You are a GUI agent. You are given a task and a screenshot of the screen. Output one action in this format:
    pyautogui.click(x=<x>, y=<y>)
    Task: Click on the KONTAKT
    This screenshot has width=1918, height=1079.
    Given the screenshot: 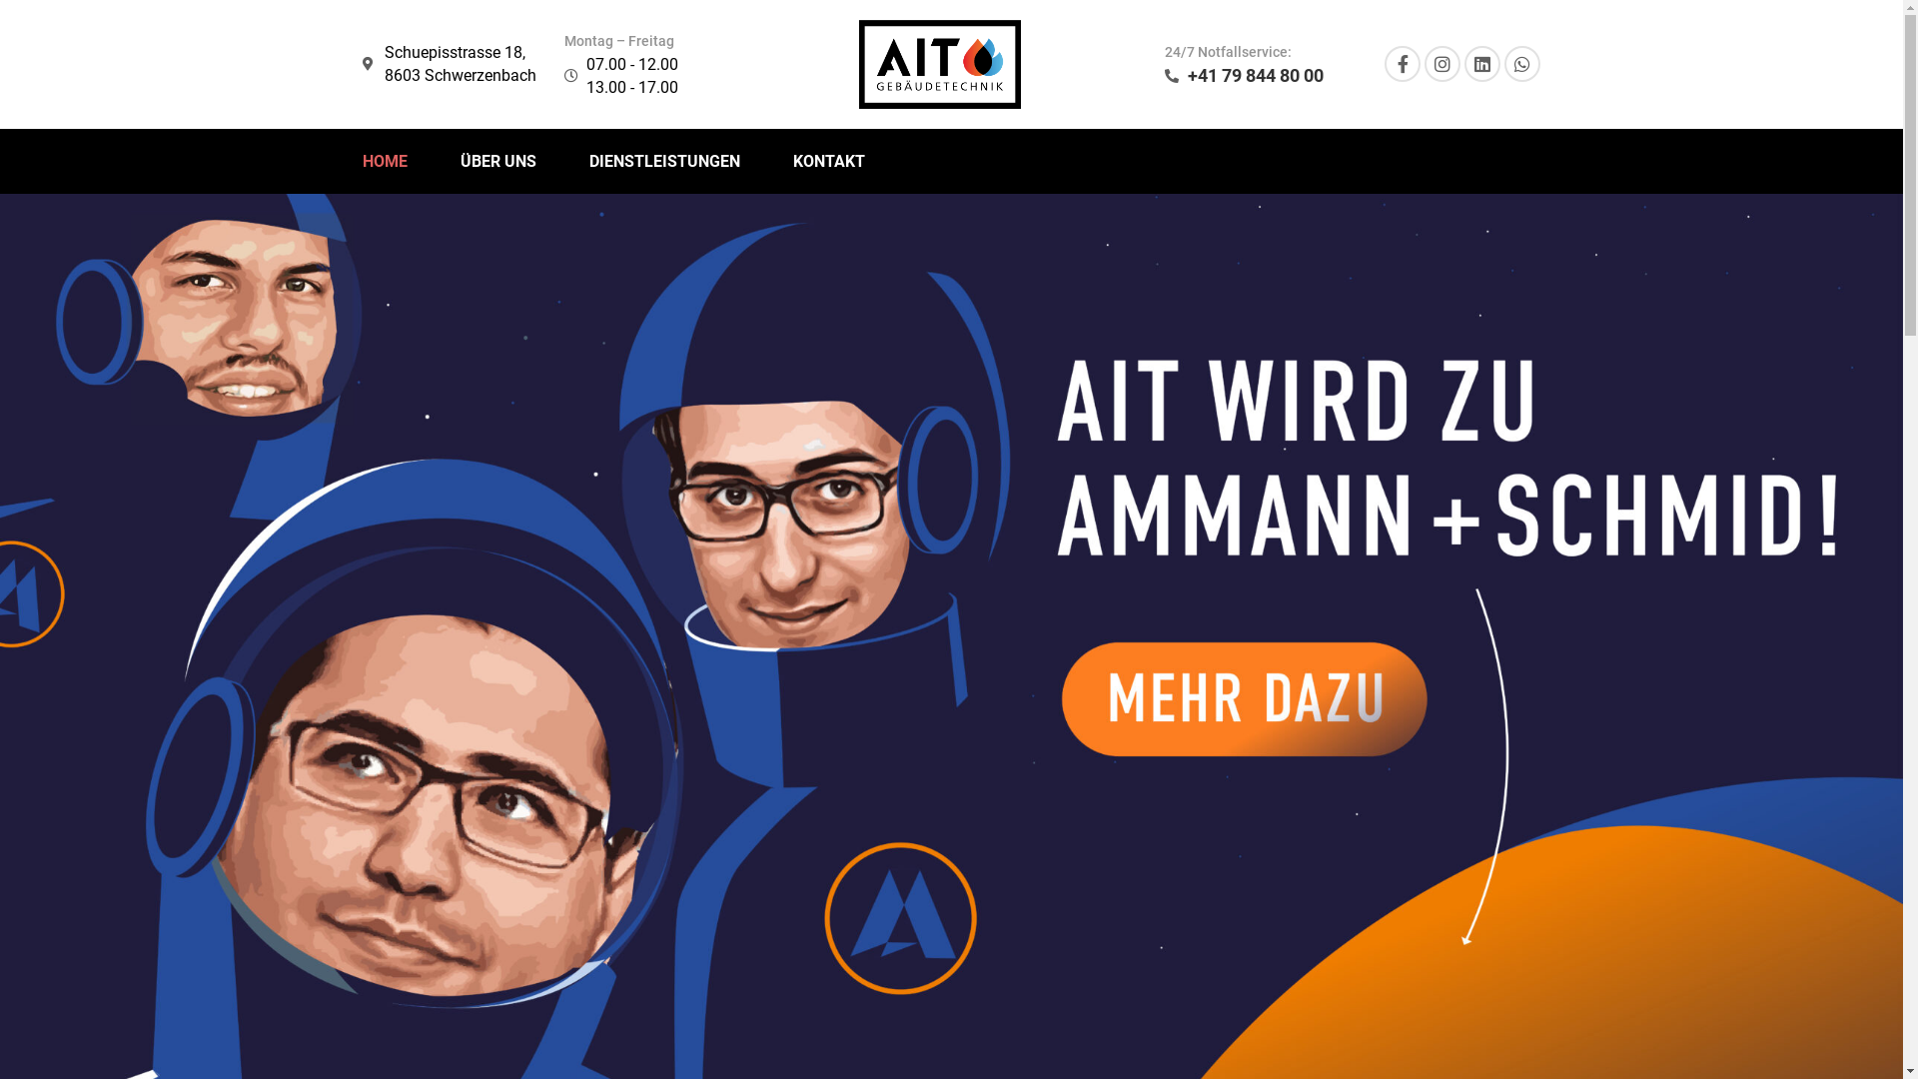 What is the action you would take?
    pyautogui.click(x=829, y=162)
    